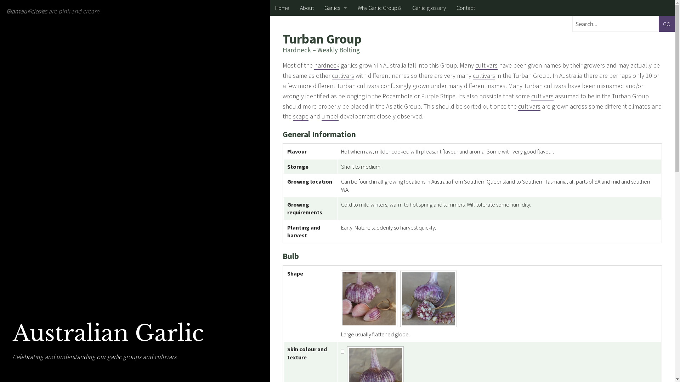 The width and height of the screenshot is (680, 382). What do you see at coordinates (342, 351) in the screenshot?
I see `Glamour bulb and umbel` at bounding box center [342, 351].